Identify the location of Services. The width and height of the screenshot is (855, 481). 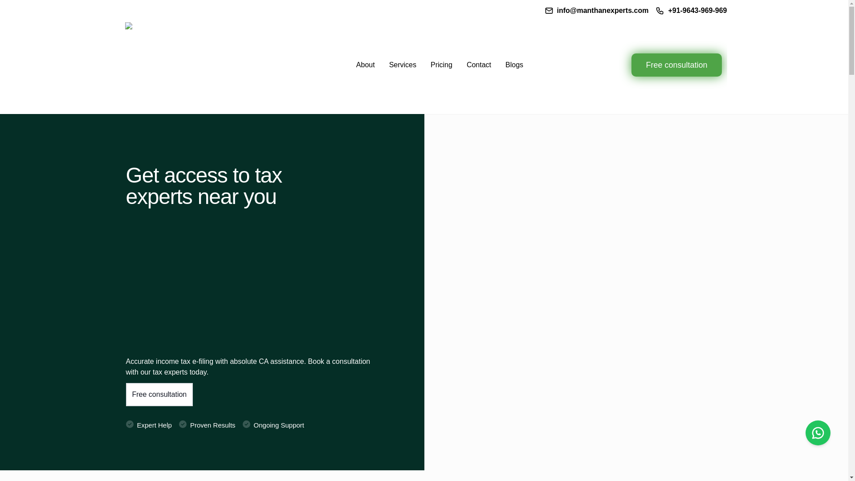
(403, 65).